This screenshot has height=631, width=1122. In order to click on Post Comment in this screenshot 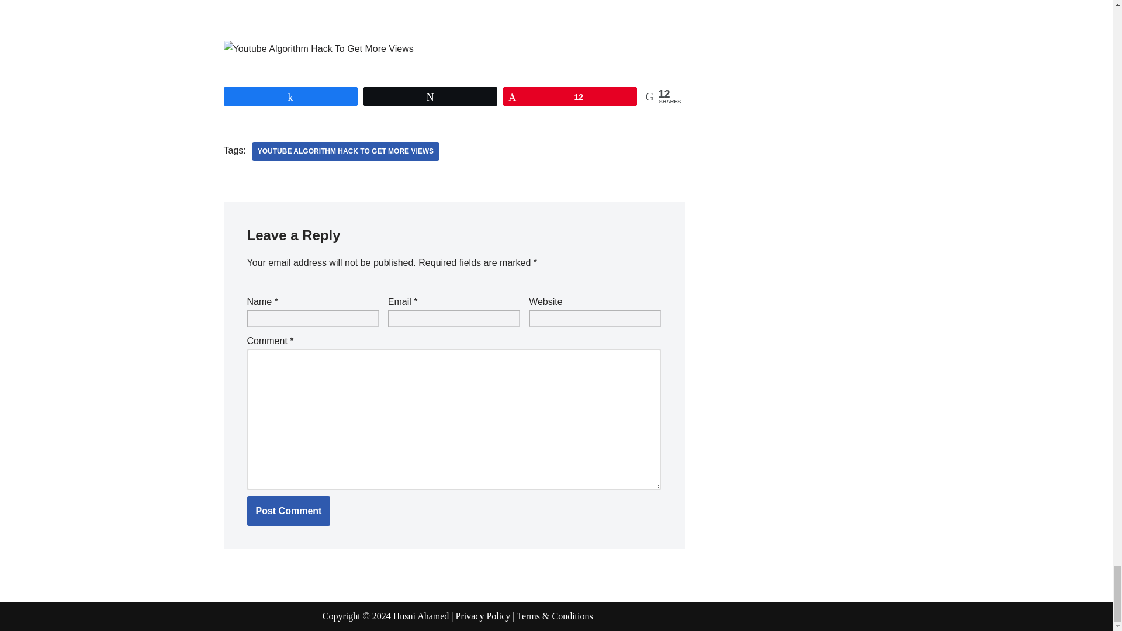, I will do `click(288, 511)`.